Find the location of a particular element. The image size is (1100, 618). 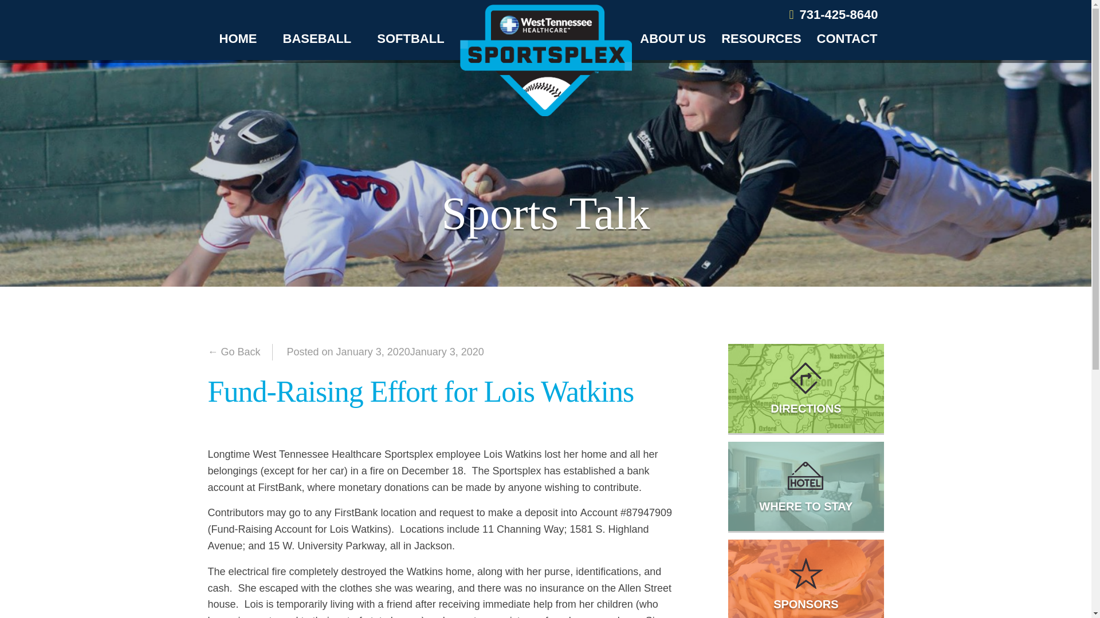

HOME is located at coordinates (238, 38).